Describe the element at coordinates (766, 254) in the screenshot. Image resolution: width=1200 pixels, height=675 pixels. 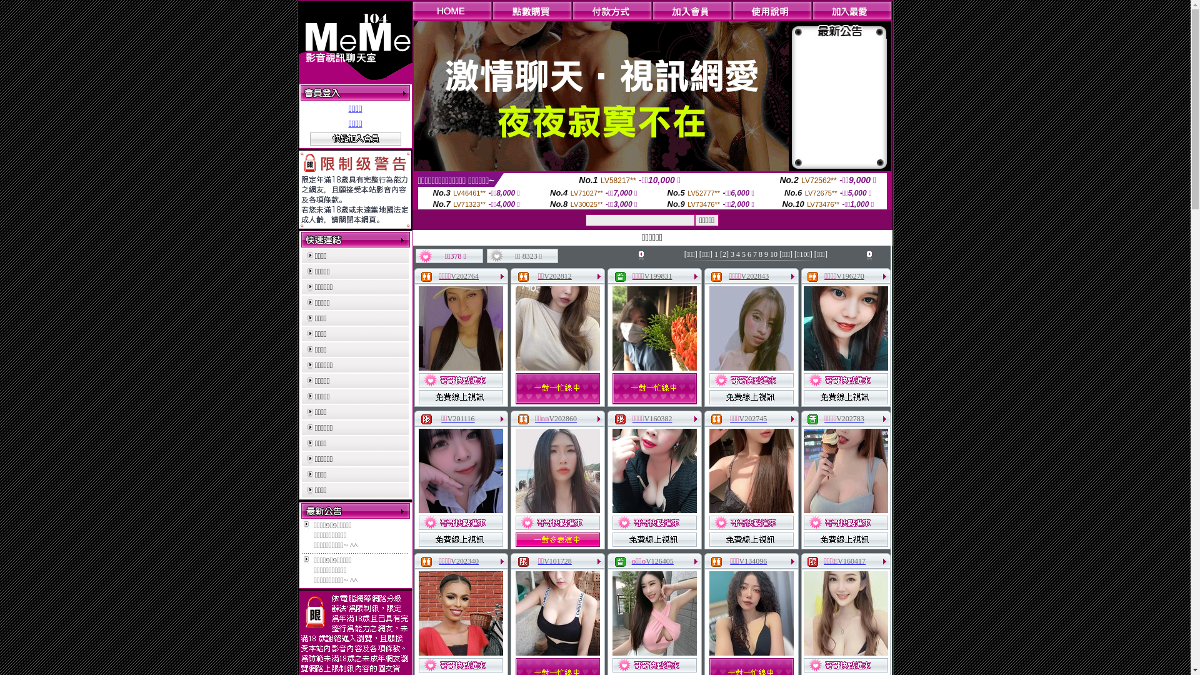
I see `9` at that location.